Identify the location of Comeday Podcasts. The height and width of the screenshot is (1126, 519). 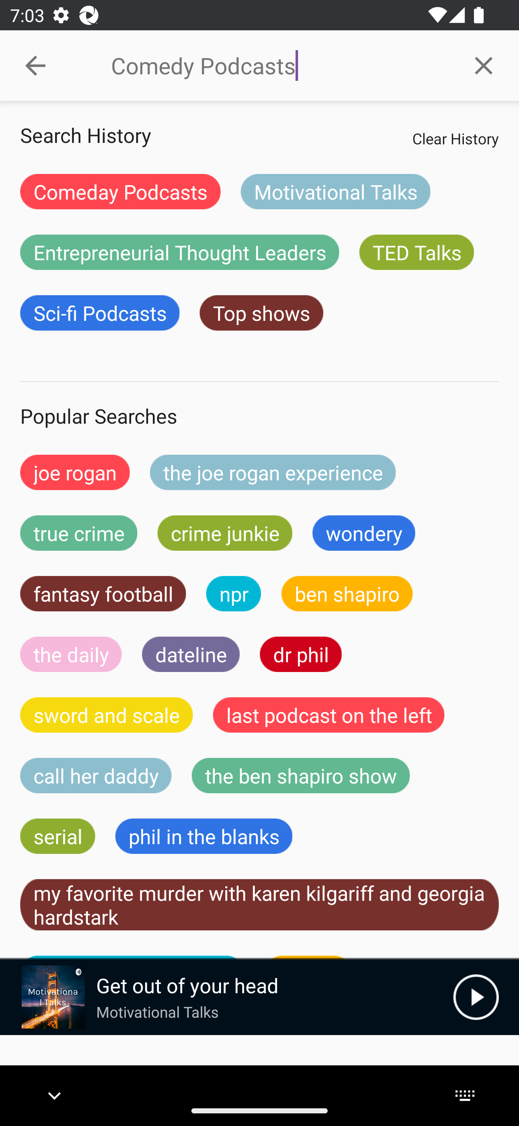
(120, 191).